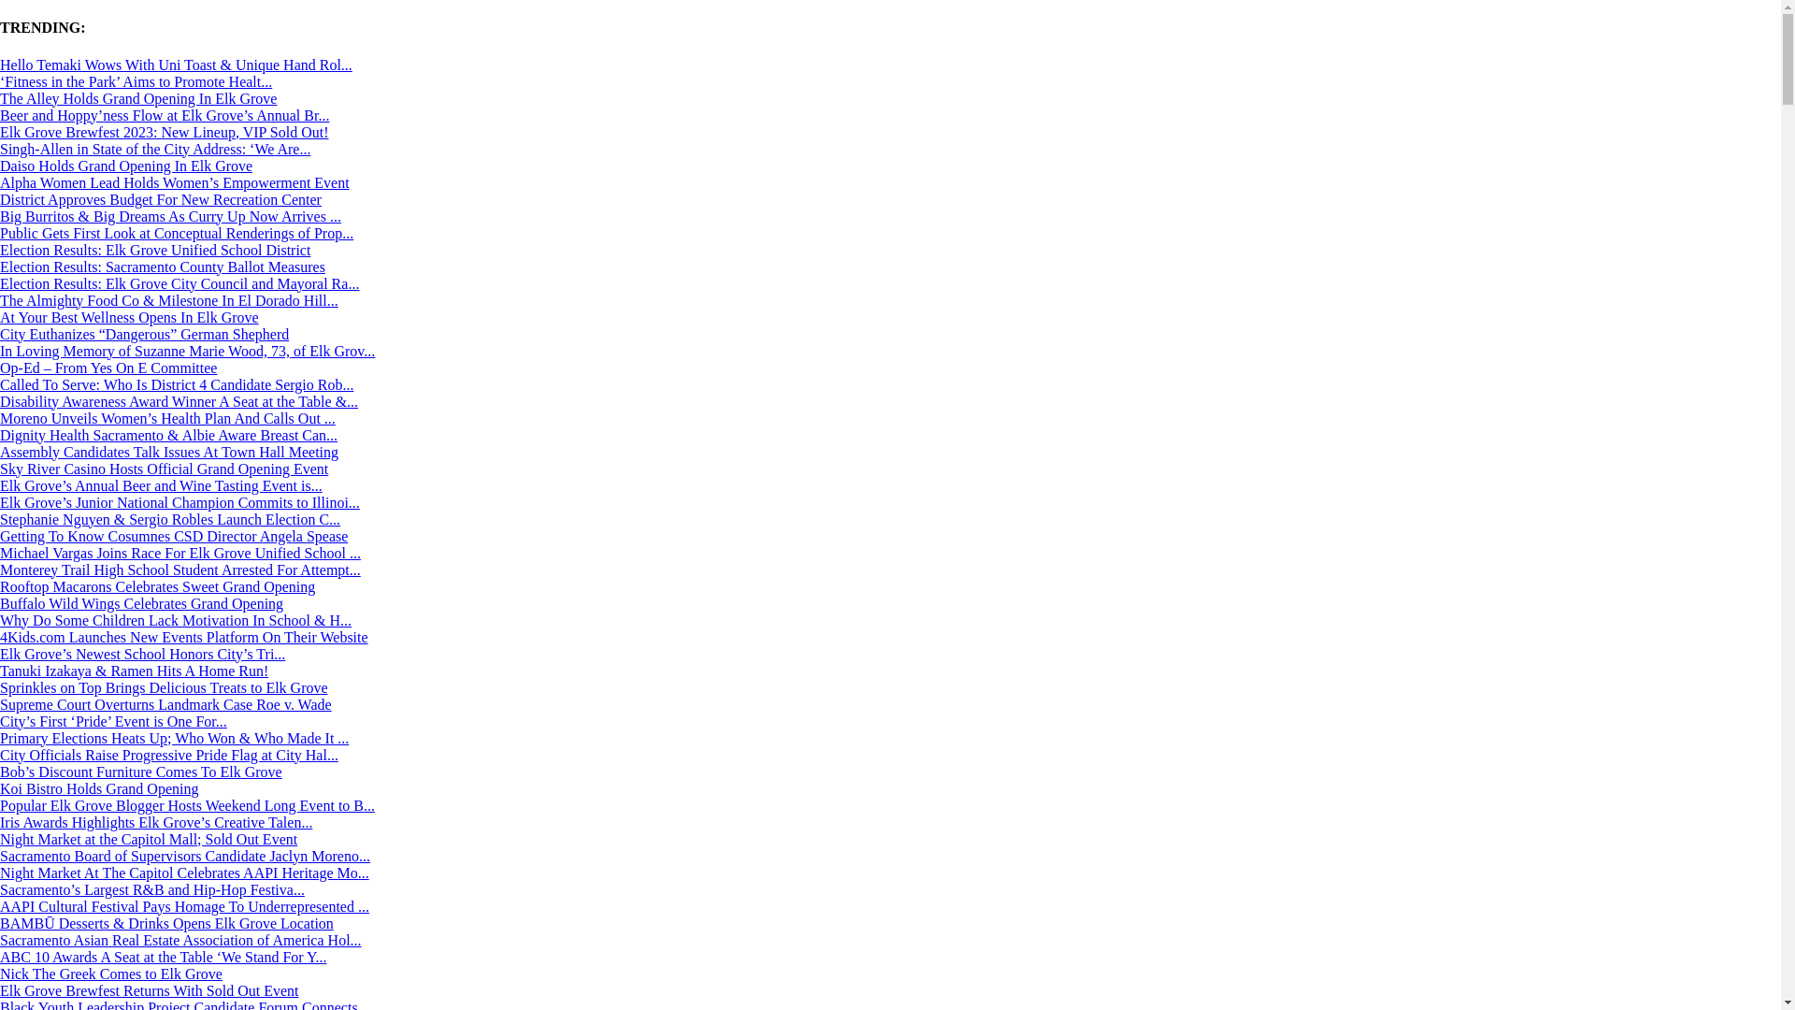 The width and height of the screenshot is (1795, 1010). Describe the element at coordinates (126, 165) in the screenshot. I see `Daiso Holds Grand Opening In Elk Grove` at that location.